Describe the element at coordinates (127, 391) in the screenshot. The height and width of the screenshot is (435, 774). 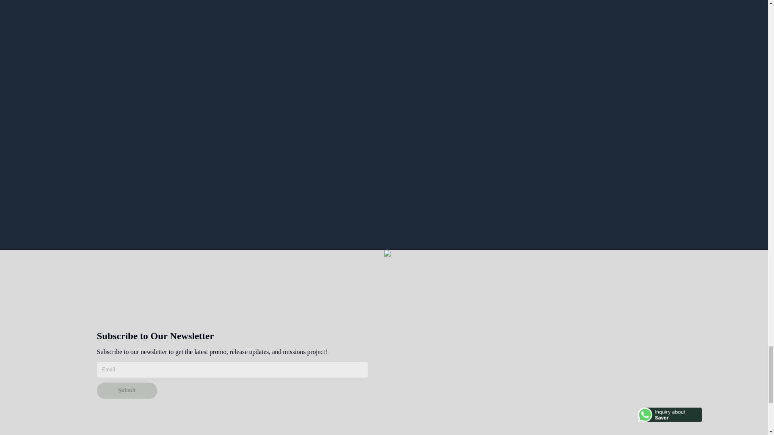
I see `Submit` at that location.